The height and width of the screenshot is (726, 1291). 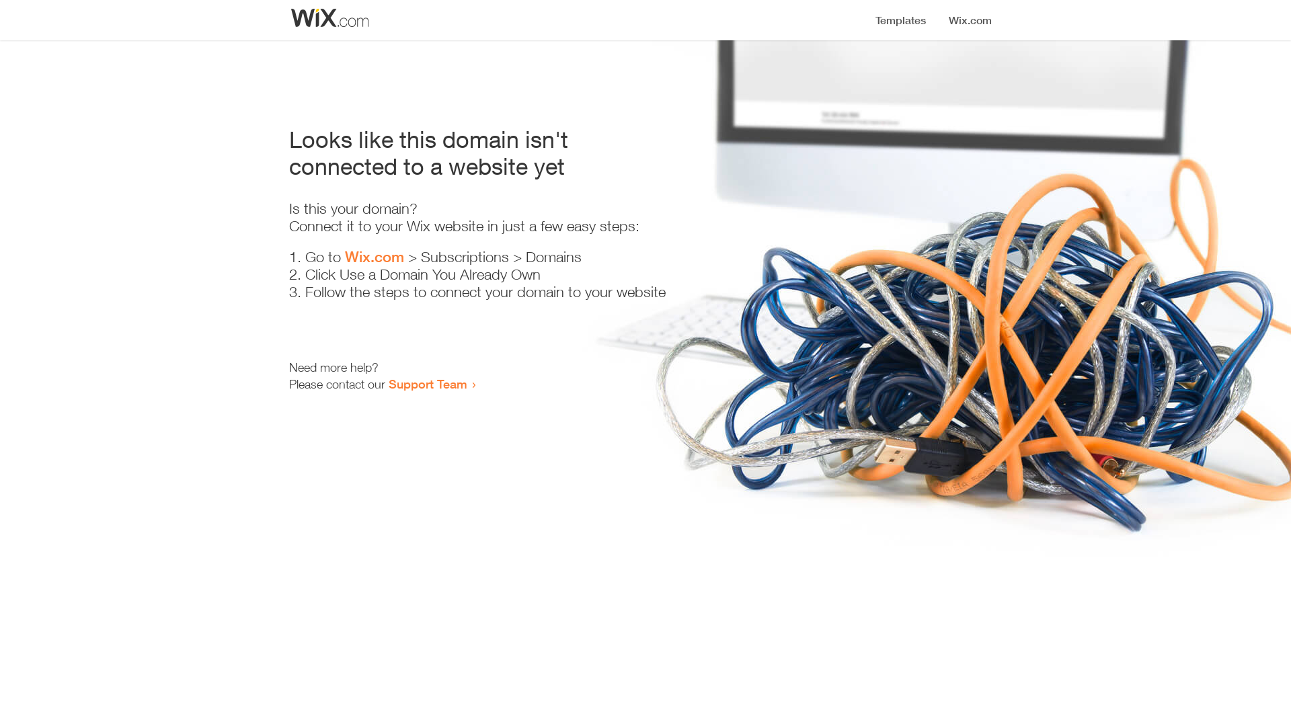 What do you see at coordinates (428, 384) in the screenshot?
I see `Support Team` at bounding box center [428, 384].